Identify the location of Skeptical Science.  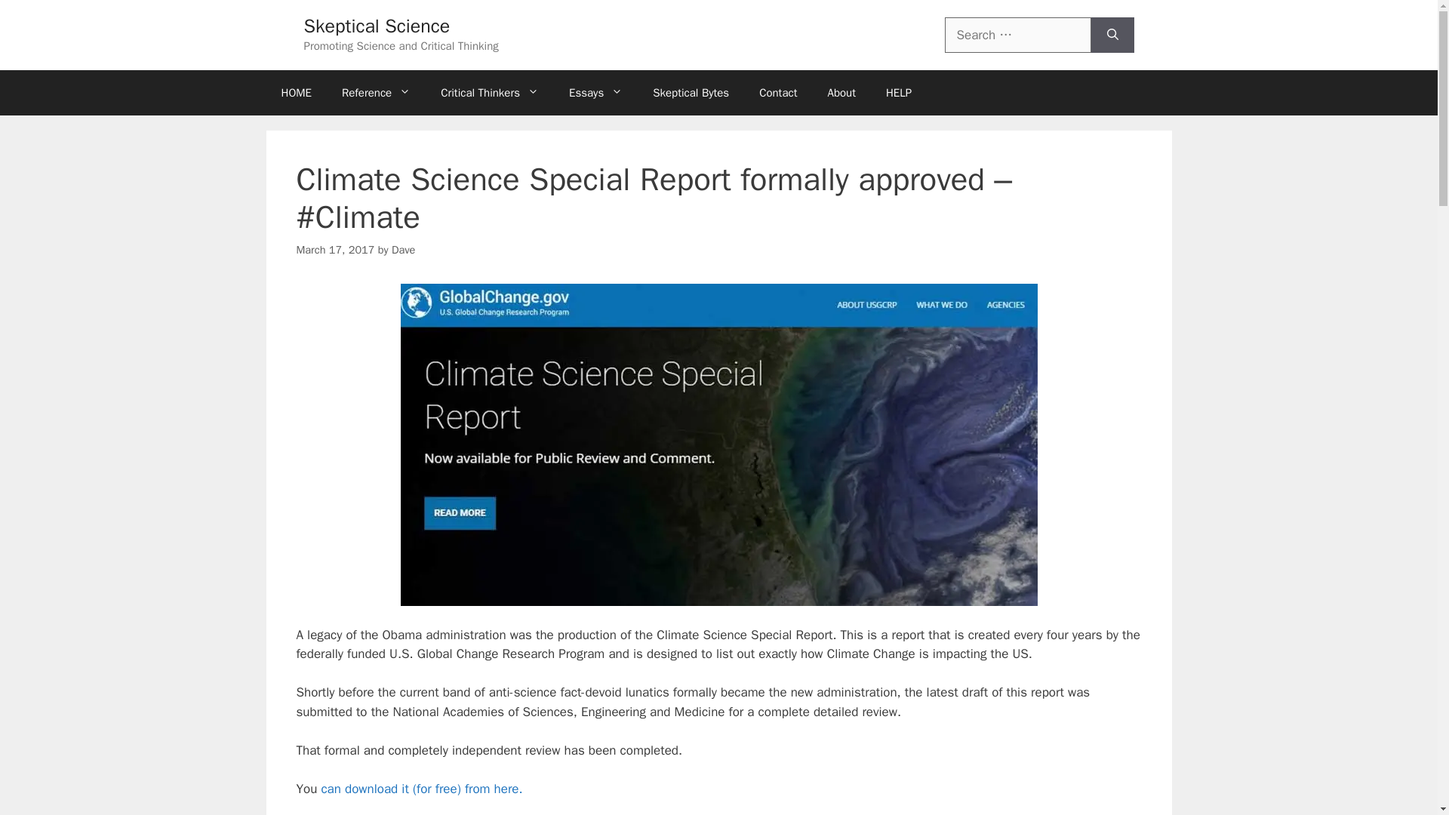
(376, 26).